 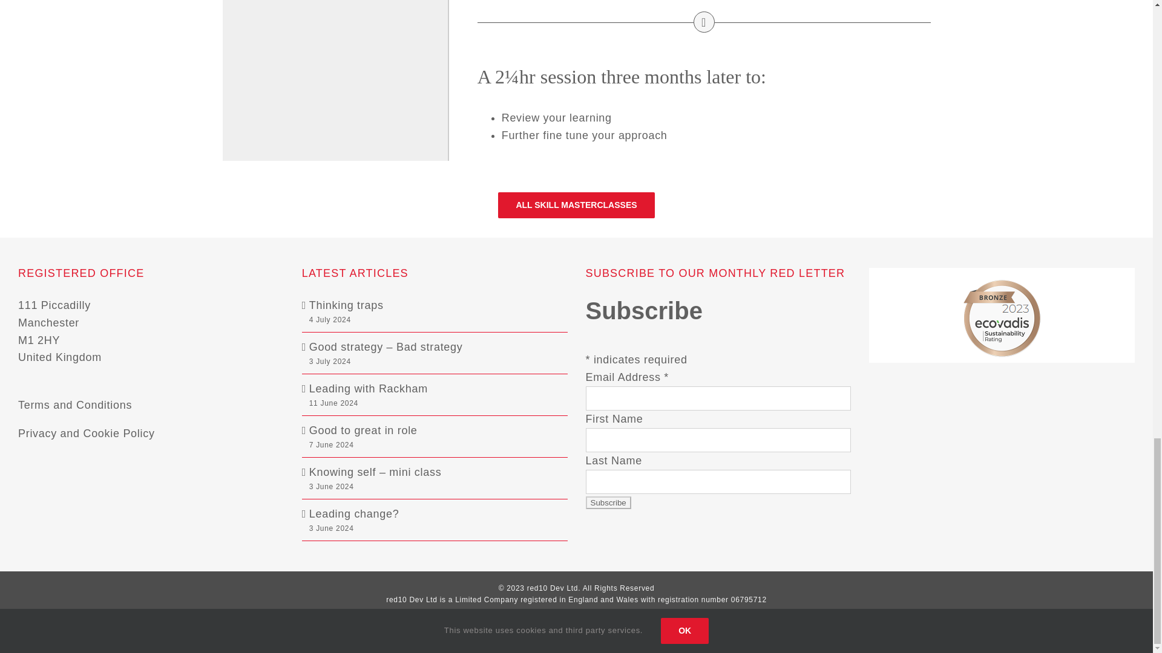 What do you see at coordinates (576, 211) in the screenshot?
I see `ALL SKILL MASTERCLASSES` at bounding box center [576, 211].